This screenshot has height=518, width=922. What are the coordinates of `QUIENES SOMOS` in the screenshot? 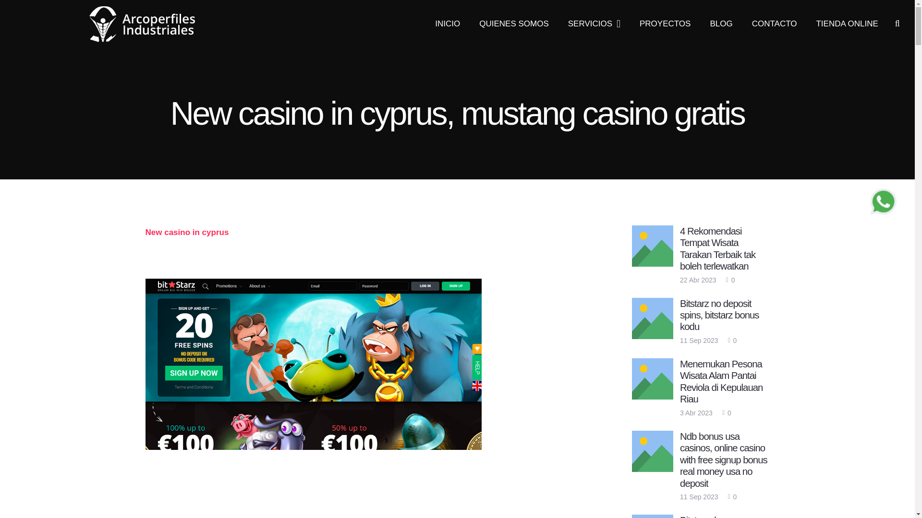 It's located at (514, 24).